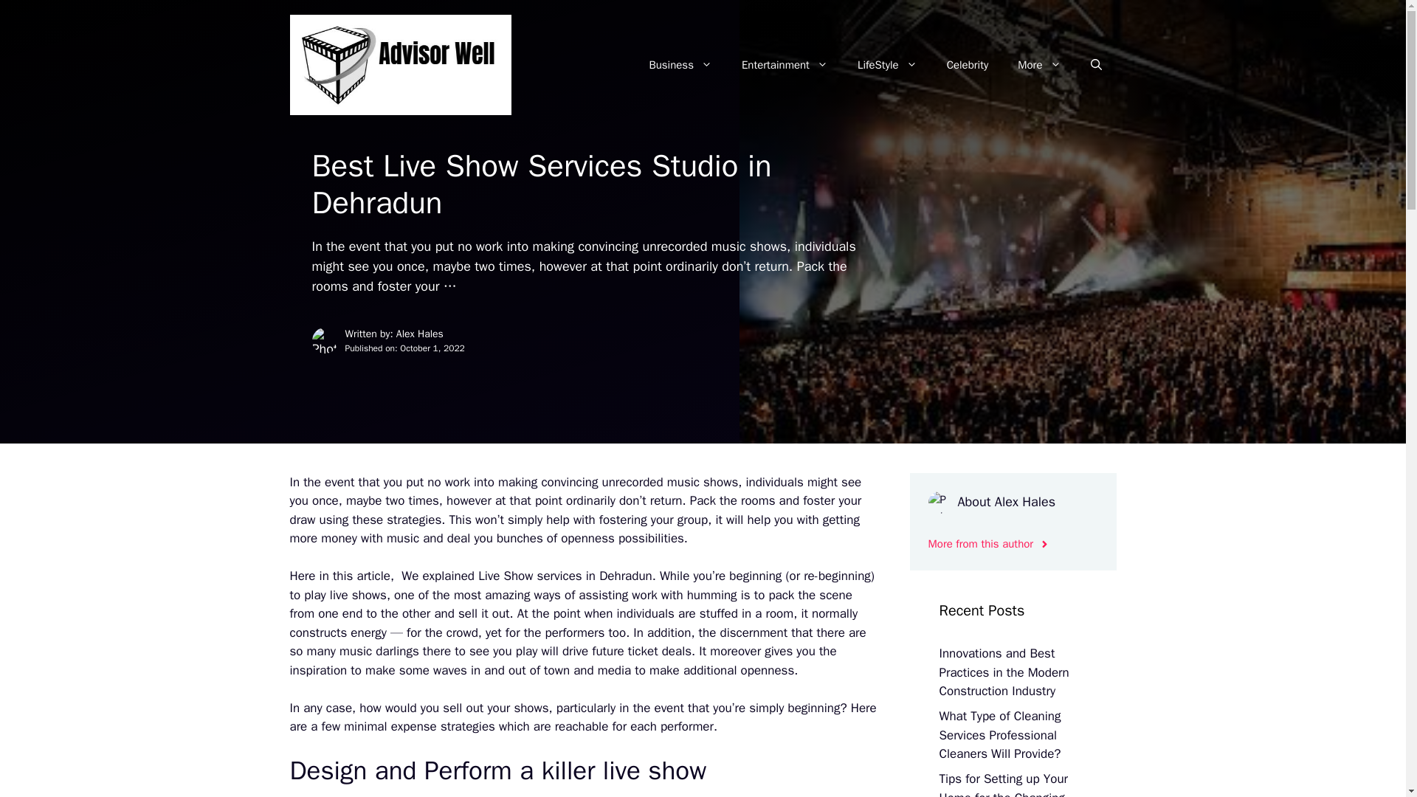  Describe the element at coordinates (785, 65) in the screenshot. I see `Entertainment` at that location.